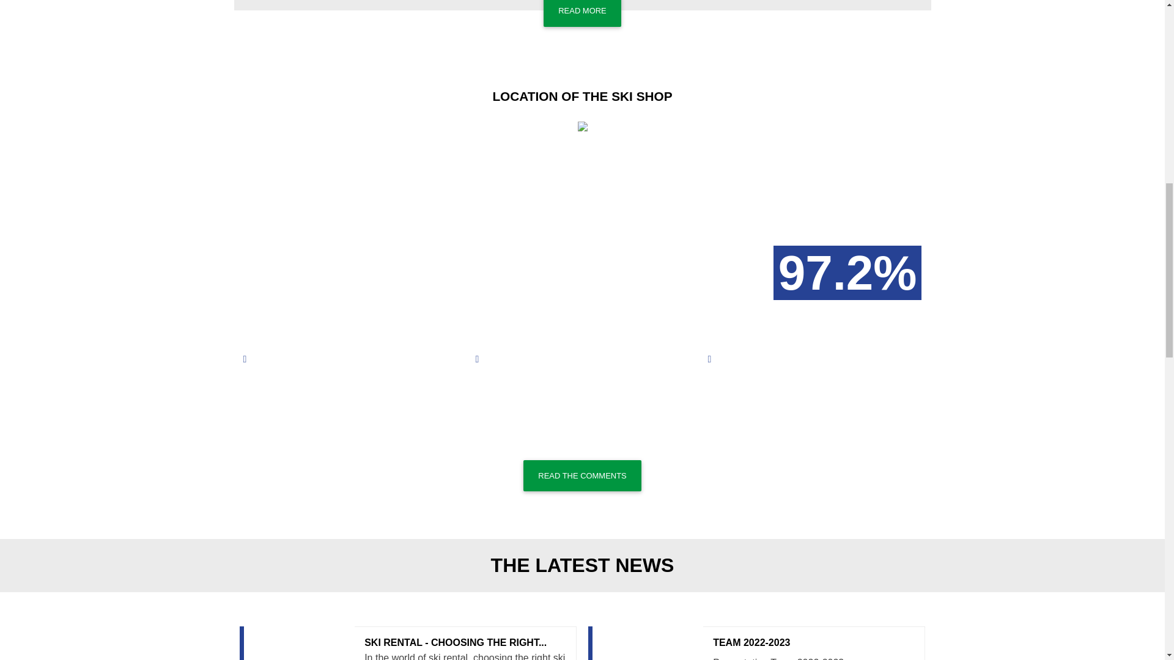 This screenshot has width=1174, height=660. What do you see at coordinates (757, 643) in the screenshot?
I see `READ MORE` at bounding box center [757, 643].